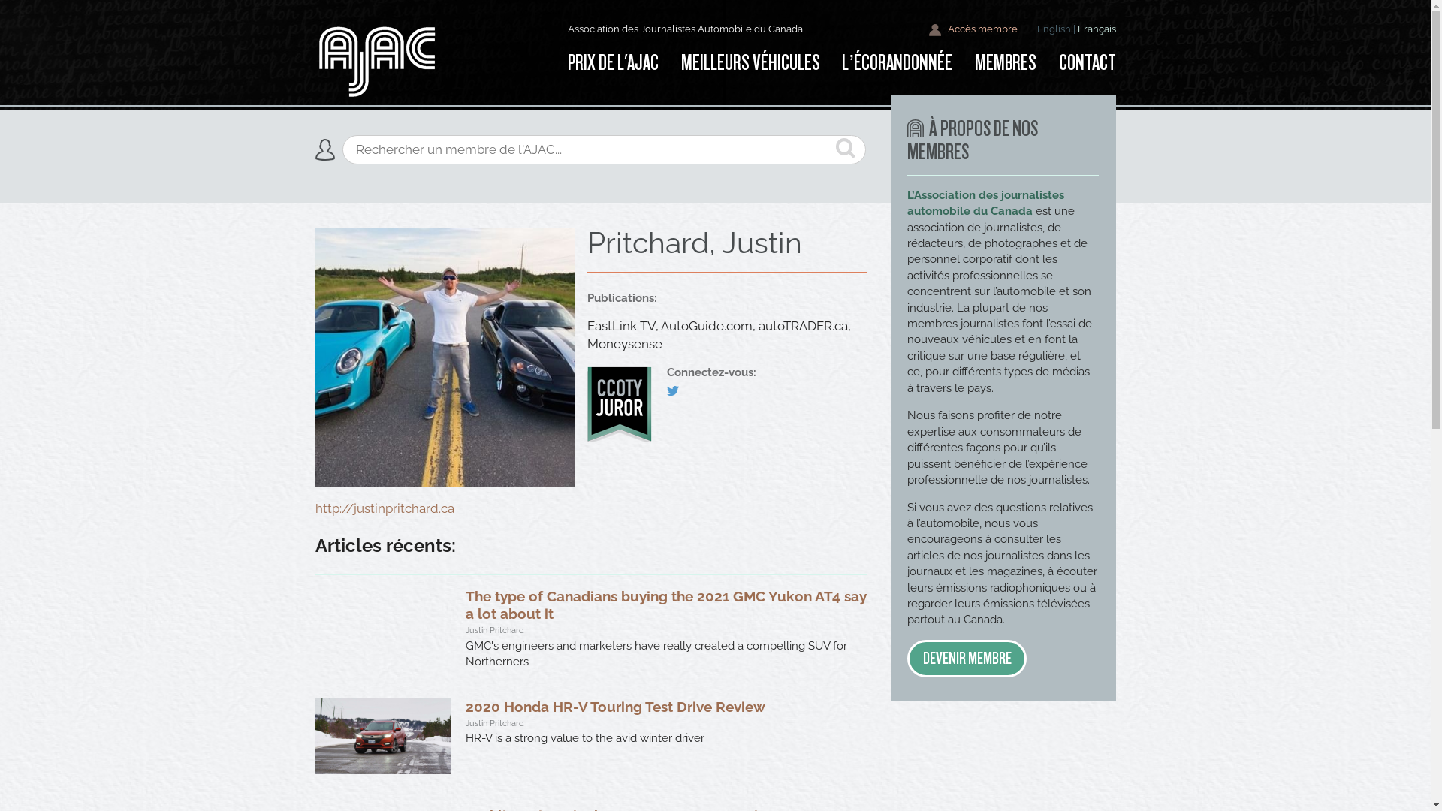  What do you see at coordinates (1006, 63) in the screenshot?
I see `MEMBRES` at bounding box center [1006, 63].